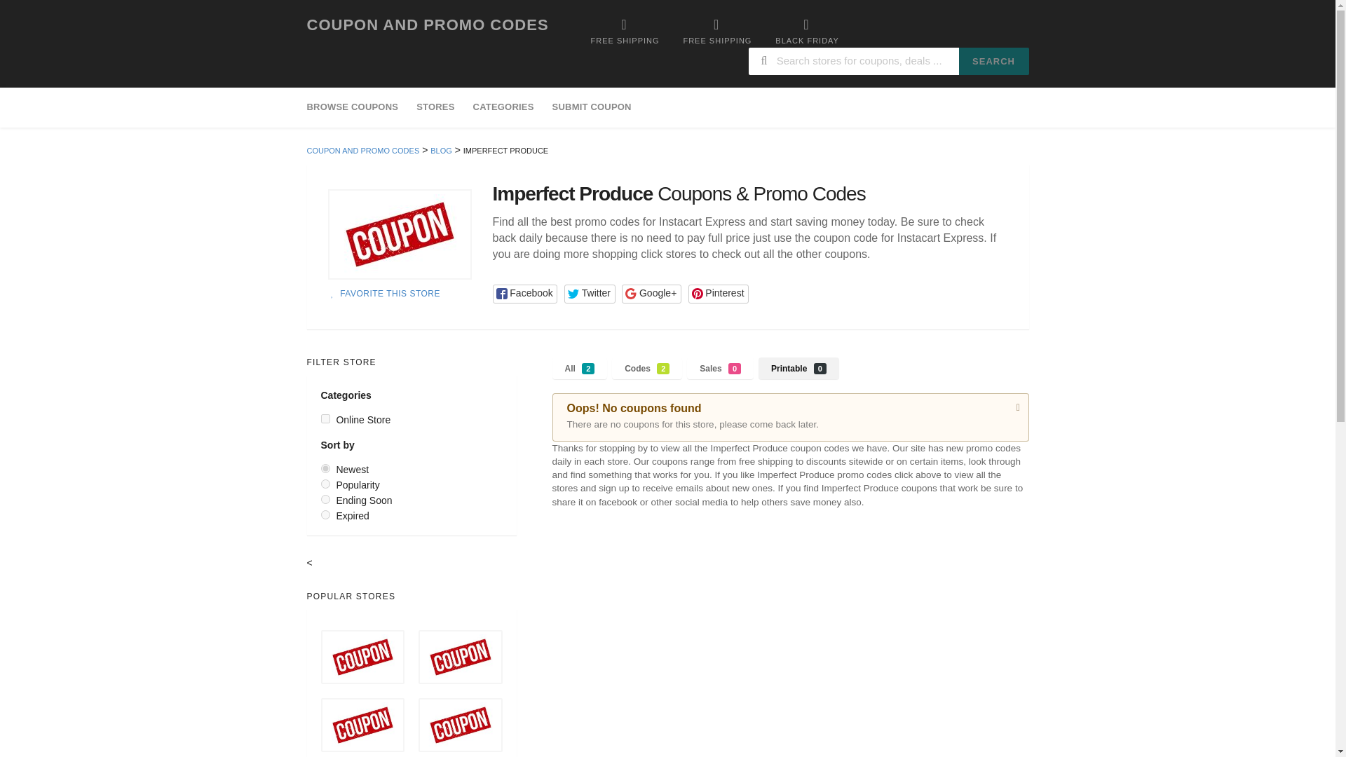  I want to click on SEARCH, so click(435, 108).